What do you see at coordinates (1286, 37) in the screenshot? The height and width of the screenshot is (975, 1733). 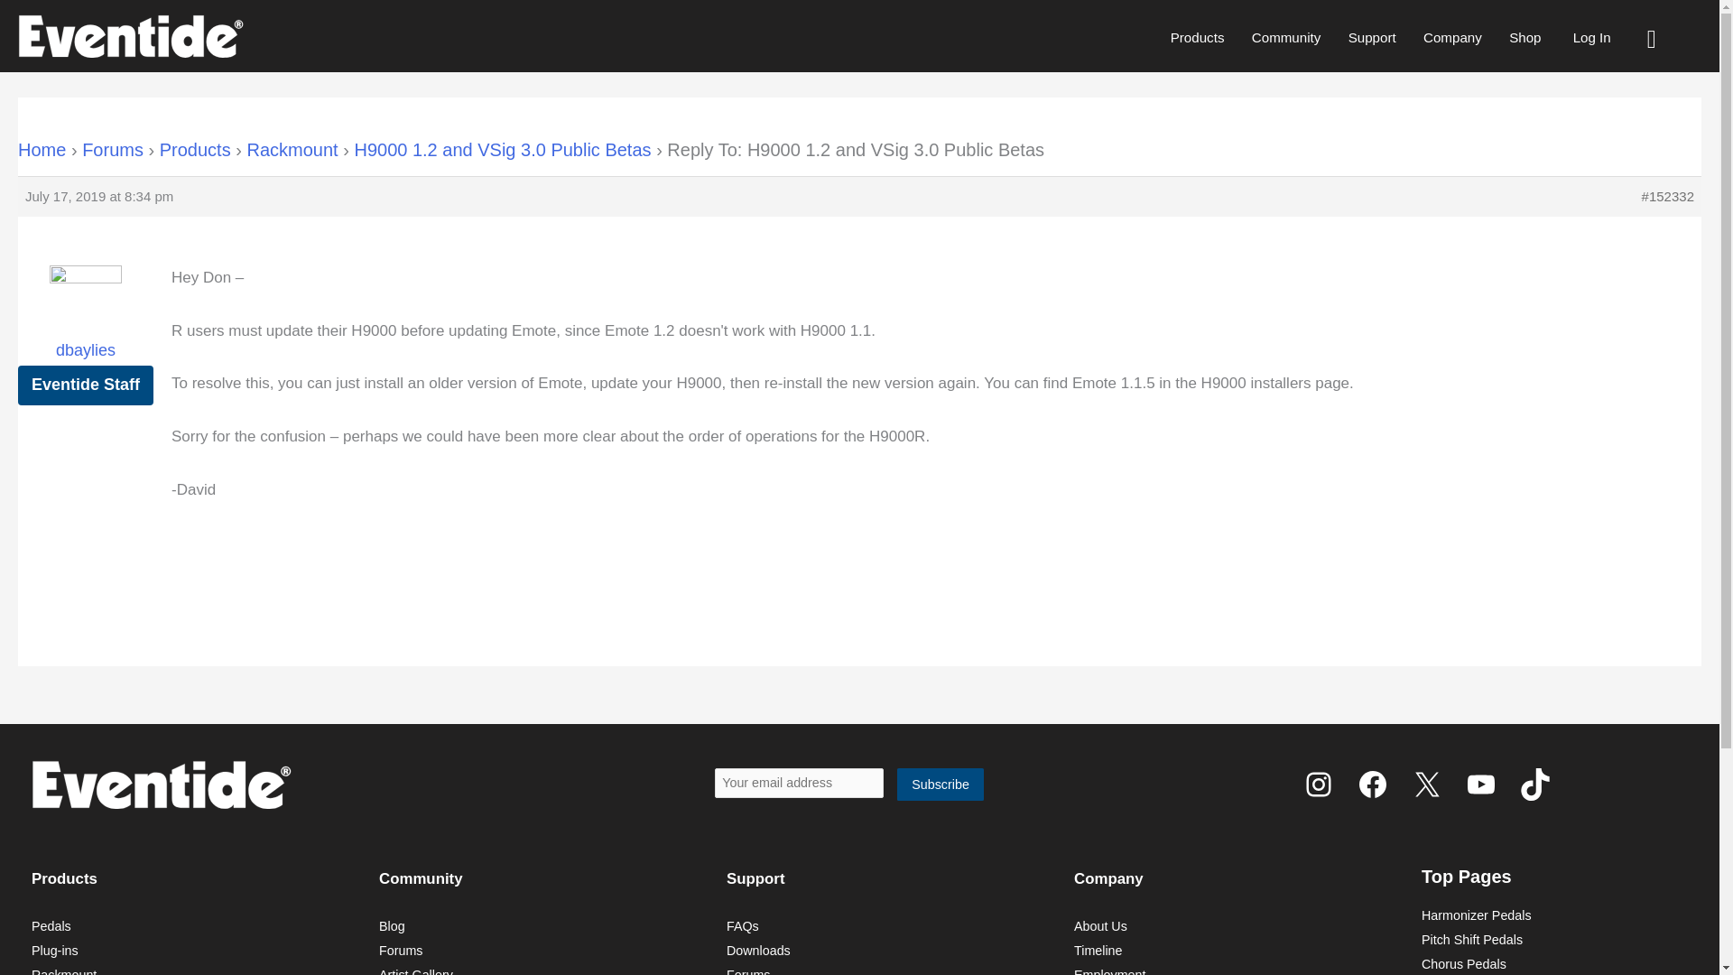 I see `Community` at bounding box center [1286, 37].